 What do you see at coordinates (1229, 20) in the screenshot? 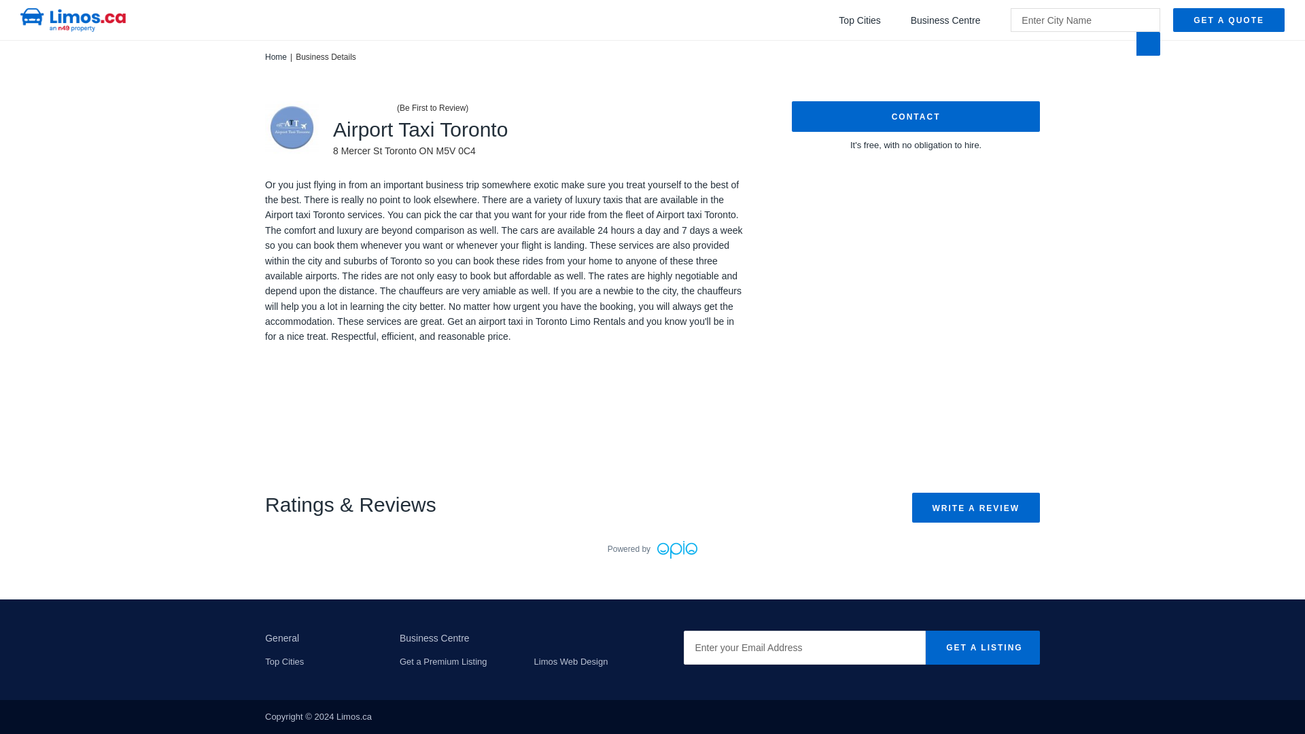
I see `GET A QUOTE` at bounding box center [1229, 20].